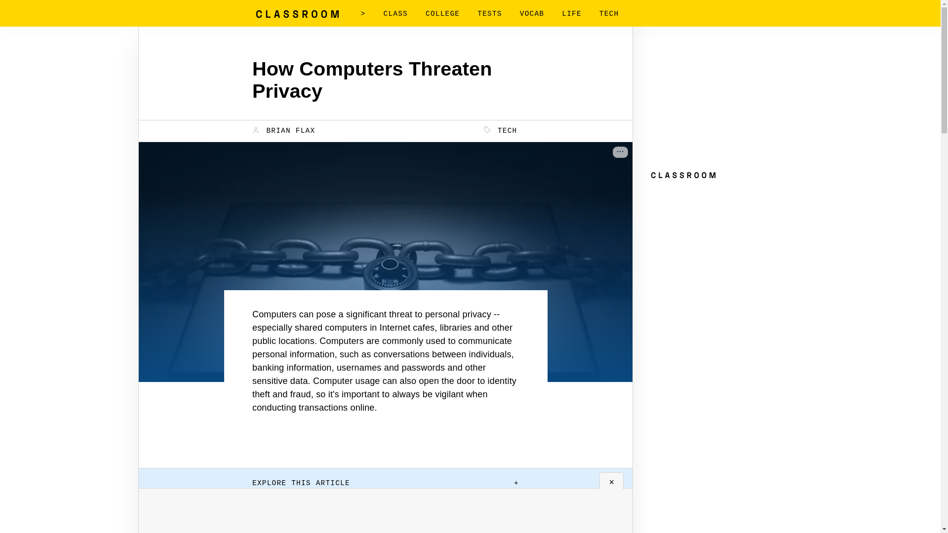 The width and height of the screenshot is (948, 533). What do you see at coordinates (489, 14) in the screenshot?
I see `TESTS` at bounding box center [489, 14].